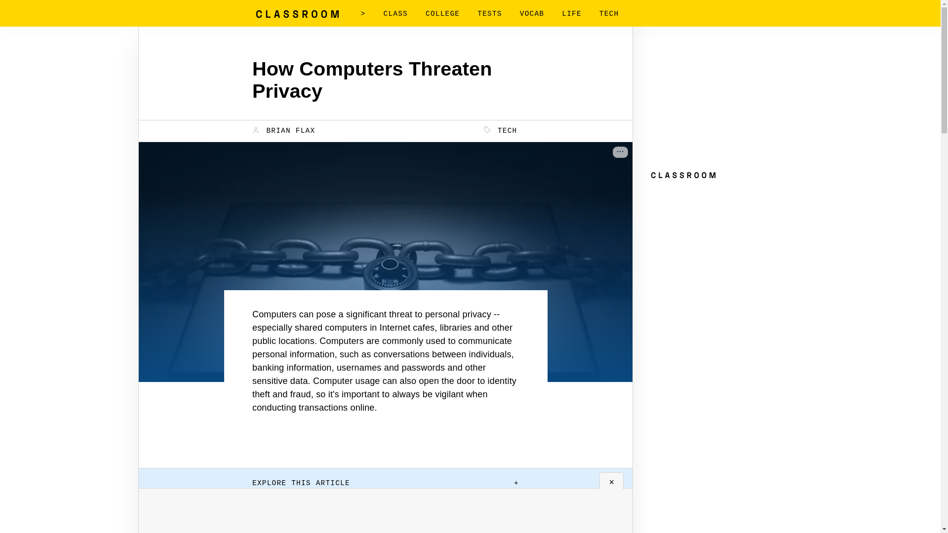 The width and height of the screenshot is (948, 533). What do you see at coordinates (489, 14) in the screenshot?
I see `TESTS` at bounding box center [489, 14].